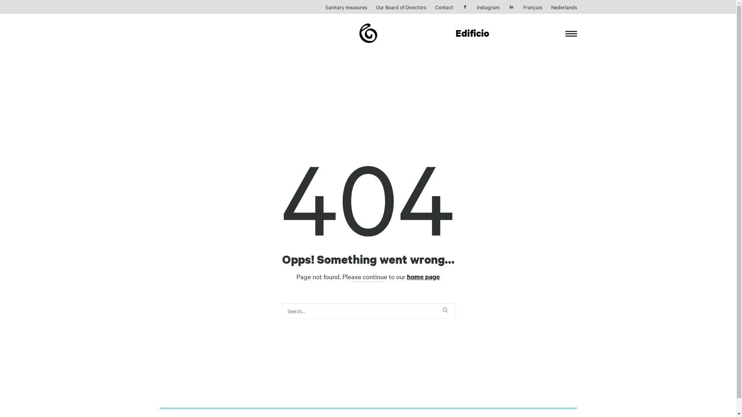 The width and height of the screenshot is (742, 417). Describe the element at coordinates (488, 7) in the screenshot. I see `Instagram` at that location.